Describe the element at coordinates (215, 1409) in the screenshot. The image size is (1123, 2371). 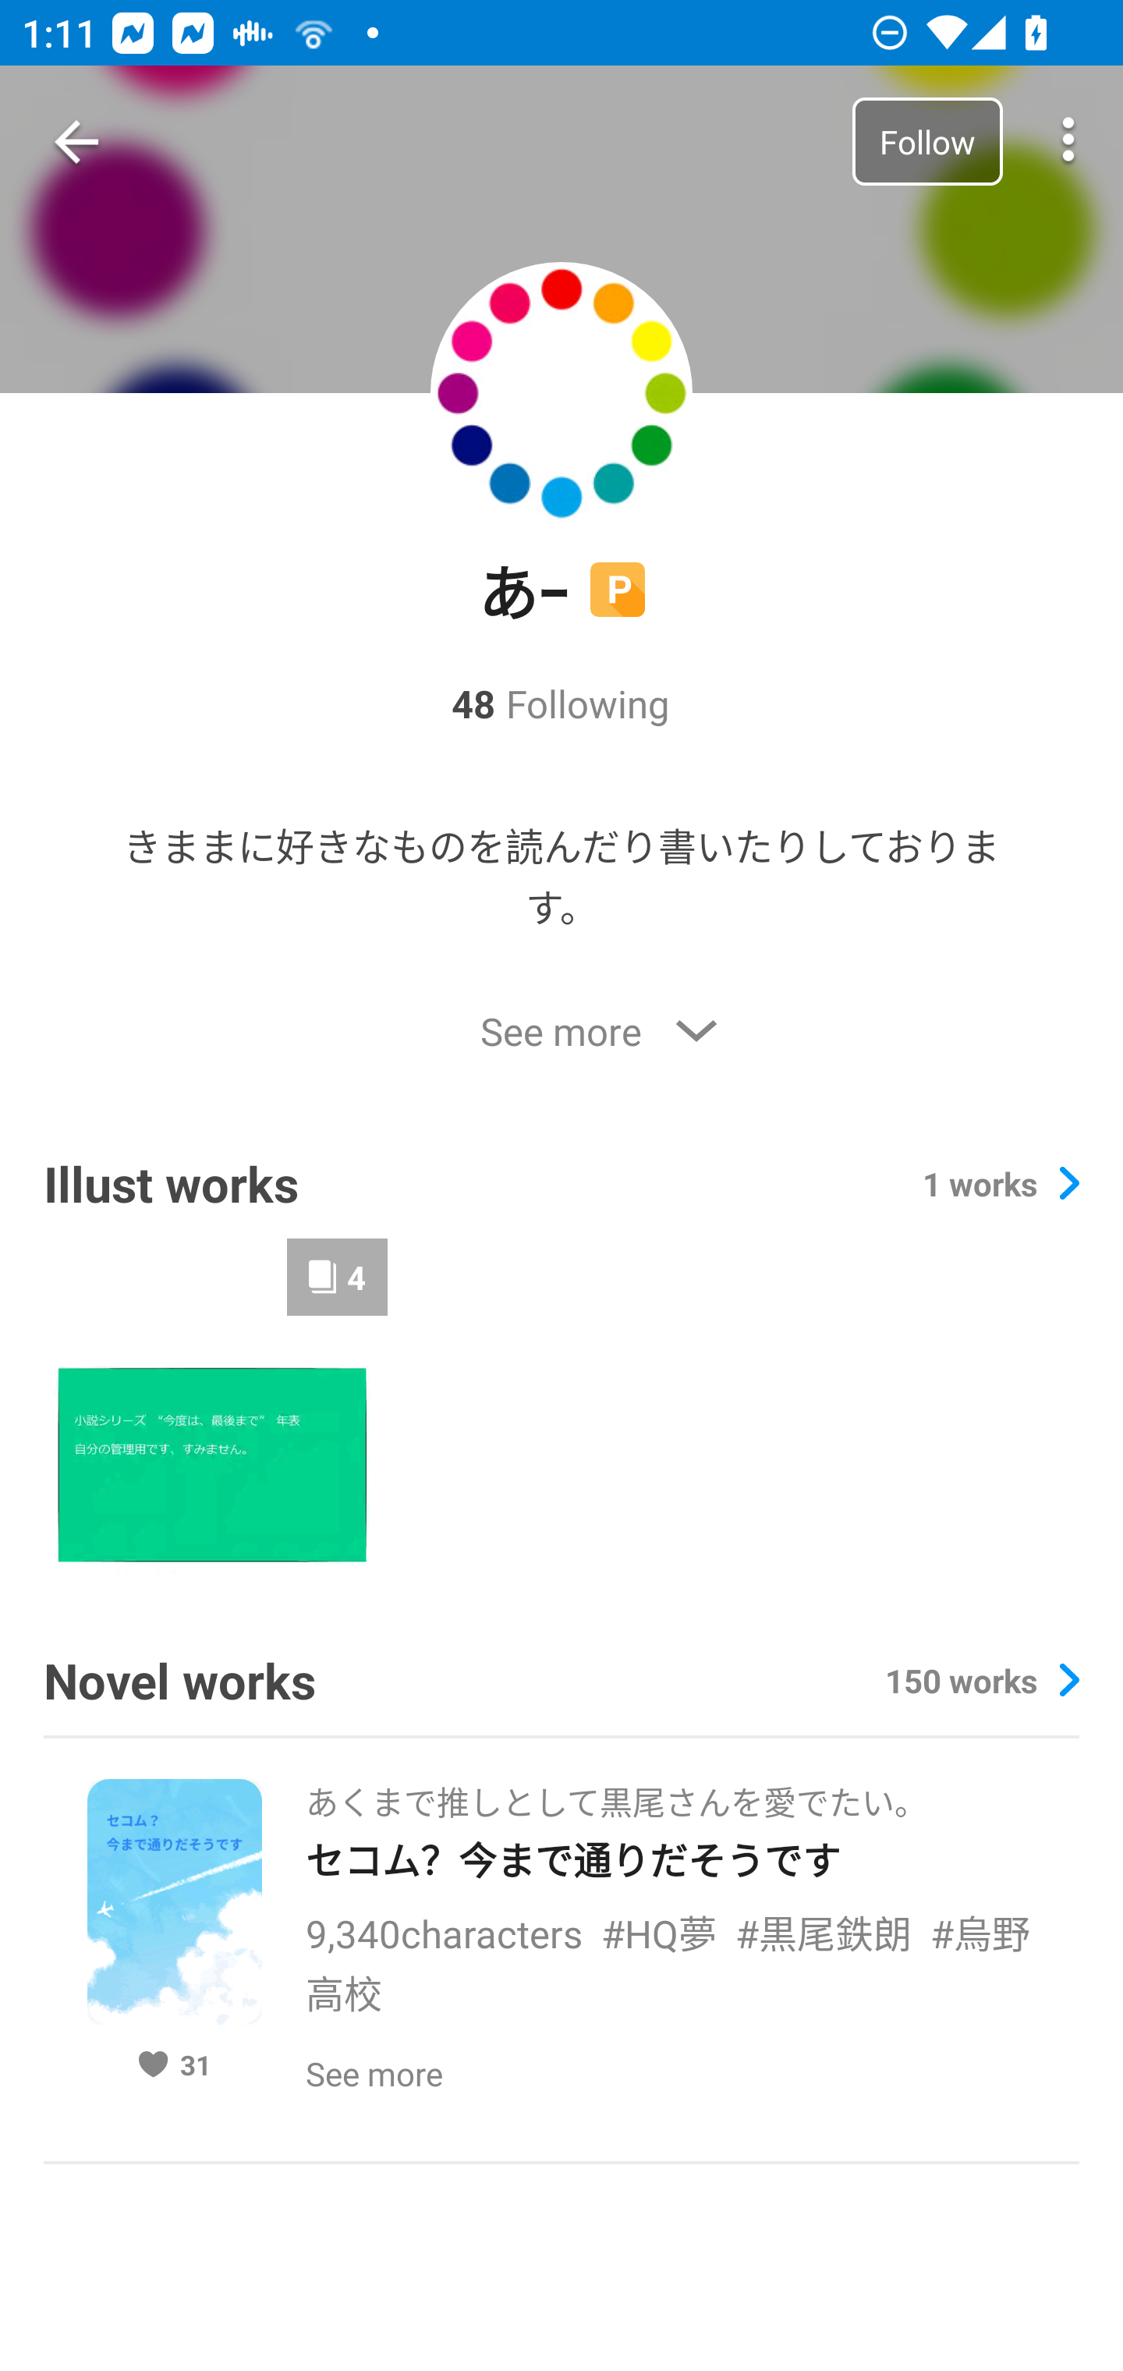
I see `4` at that location.